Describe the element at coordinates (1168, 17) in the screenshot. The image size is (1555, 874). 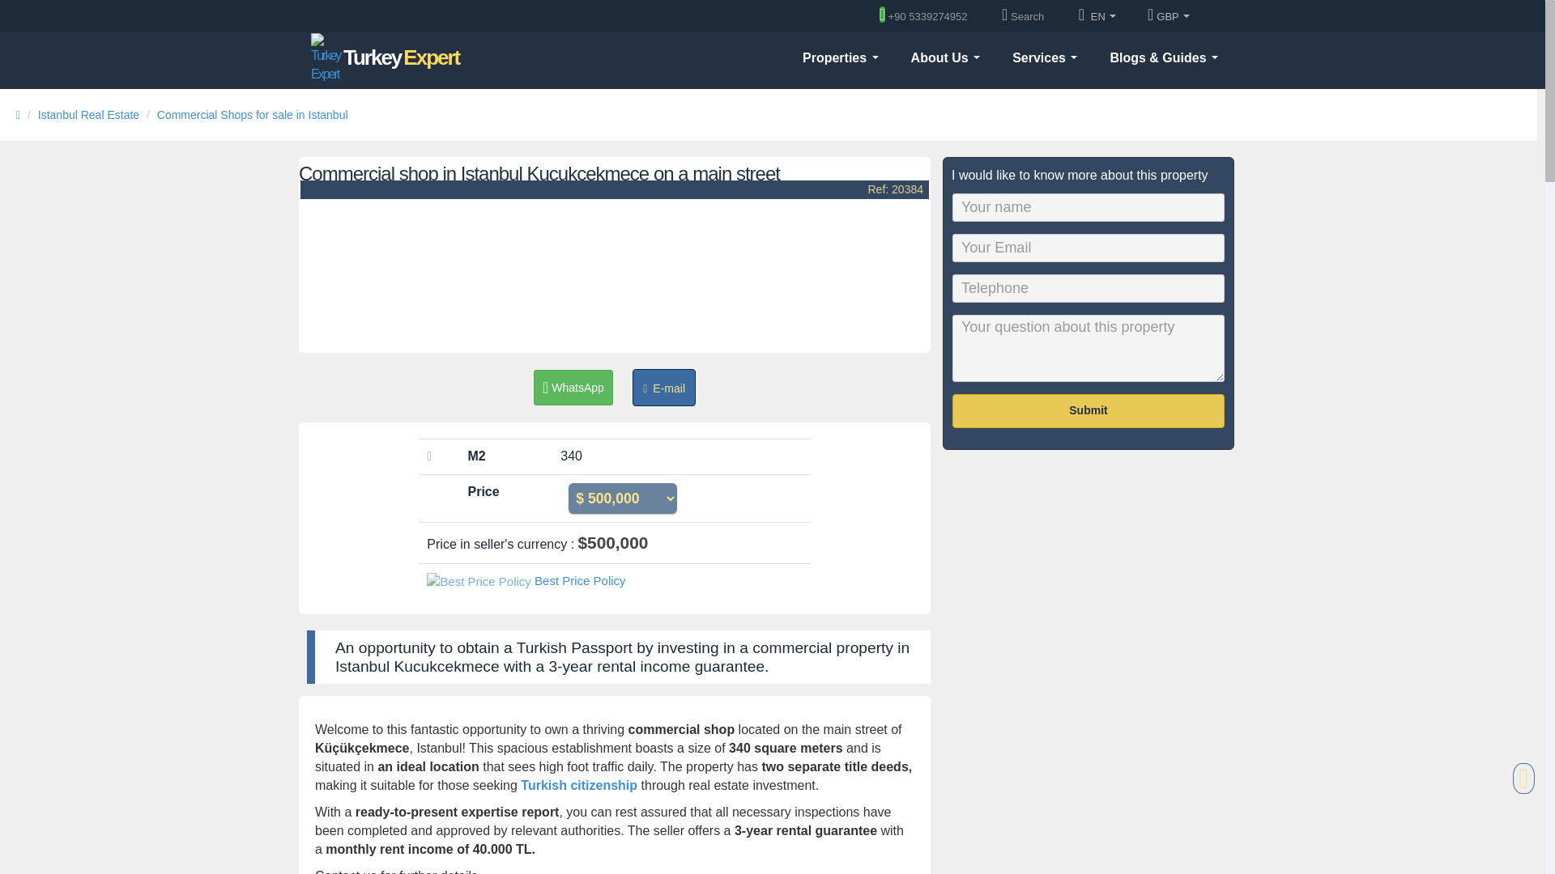
I see `GBP` at that location.